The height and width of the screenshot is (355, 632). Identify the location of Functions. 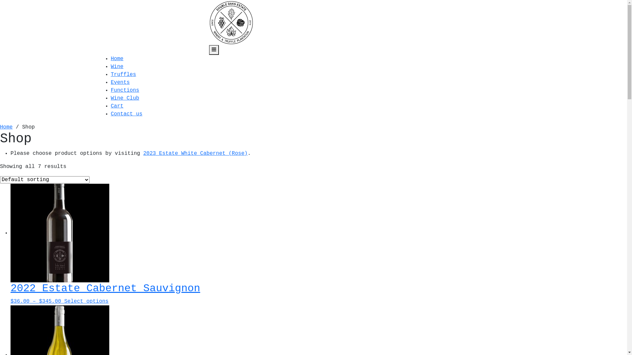
(125, 90).